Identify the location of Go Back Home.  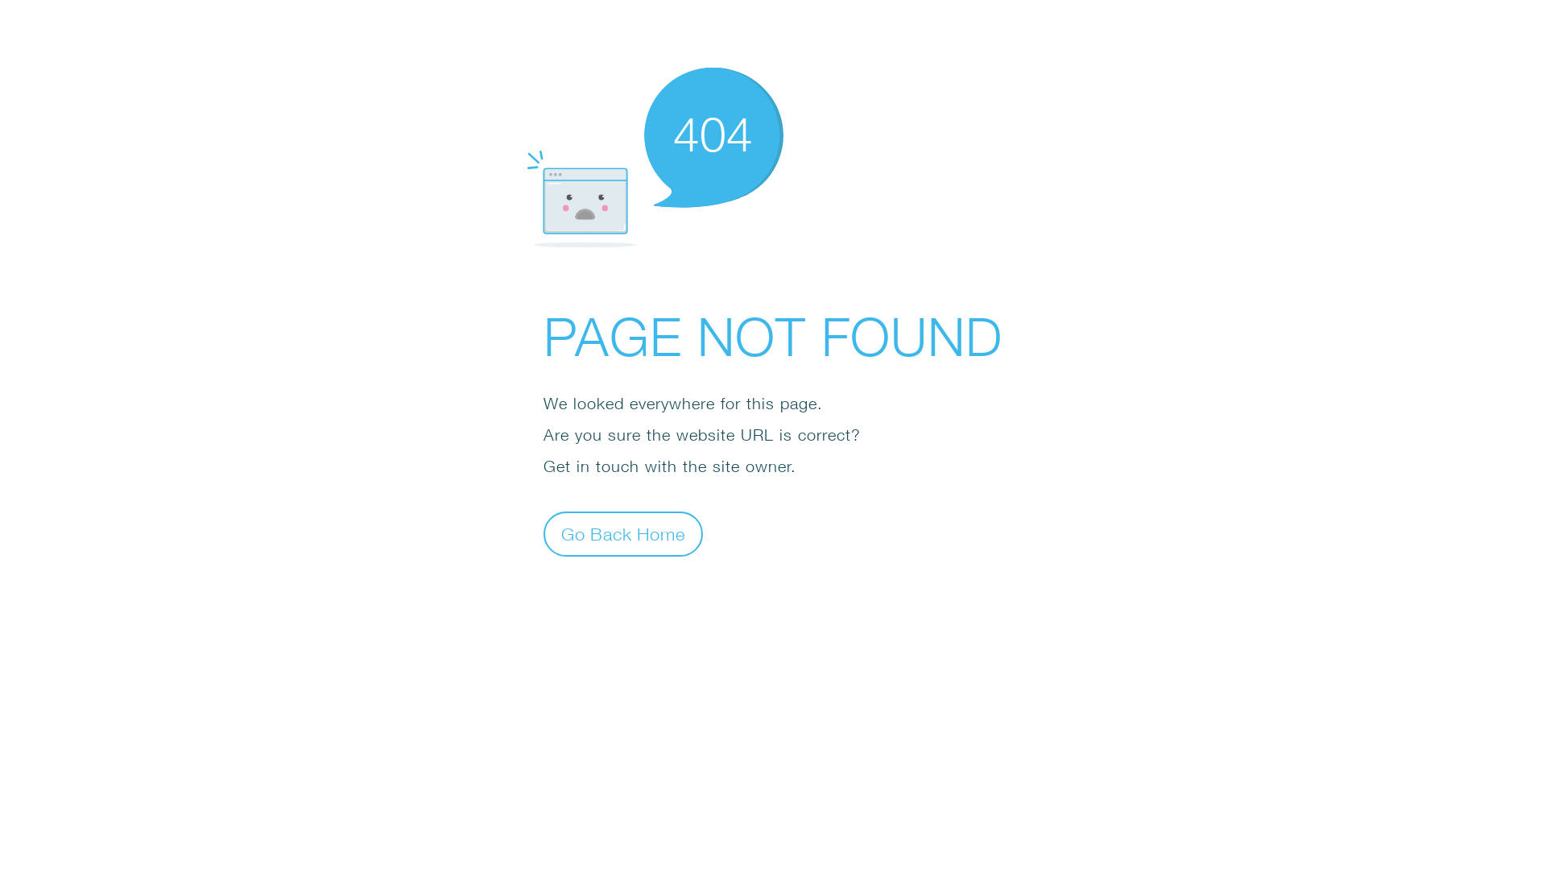
(623, 533).